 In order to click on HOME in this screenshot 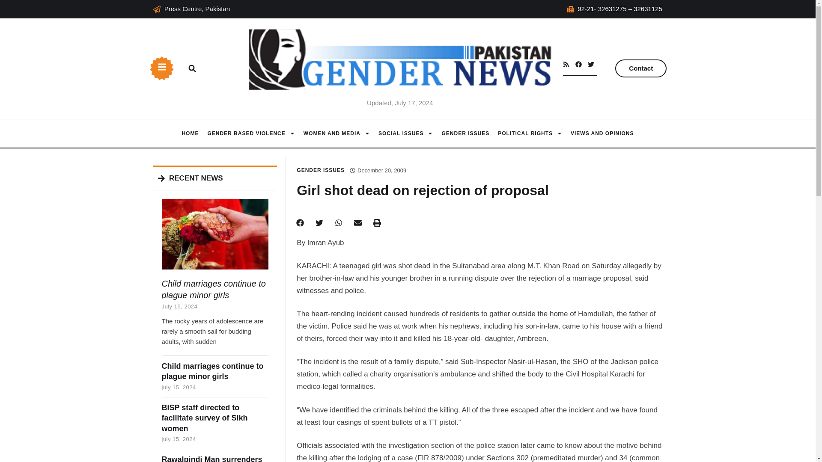, I will do `click(190, 133)`.